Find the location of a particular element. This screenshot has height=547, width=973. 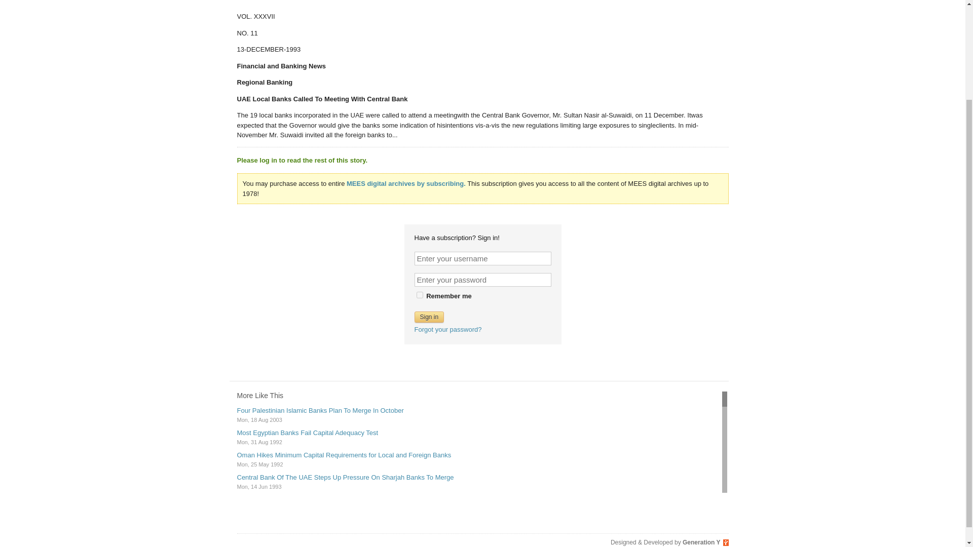

Forgot your password? is located at coordinates (448, 328).